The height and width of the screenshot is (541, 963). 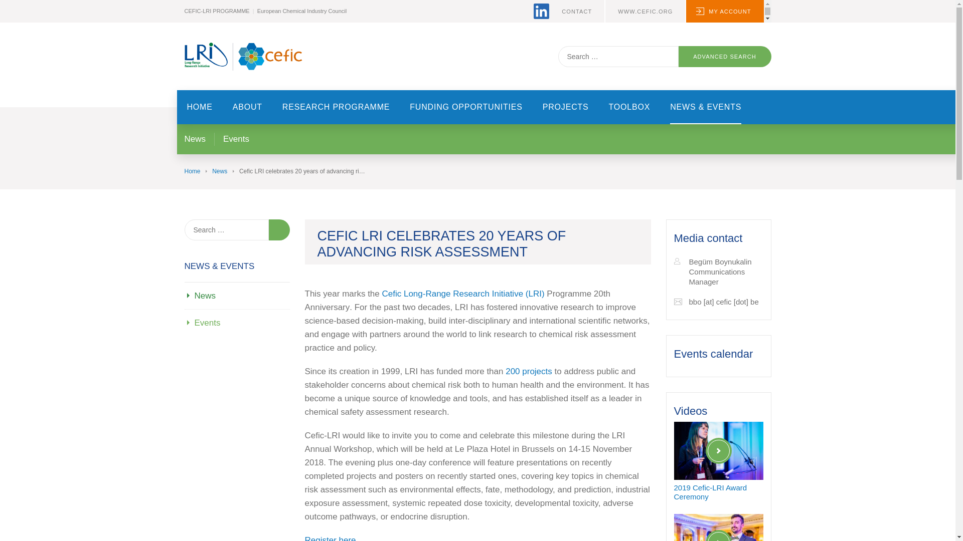 I want to click on FUNDING OPPORTUNITIES, so click(x=466, y=107).